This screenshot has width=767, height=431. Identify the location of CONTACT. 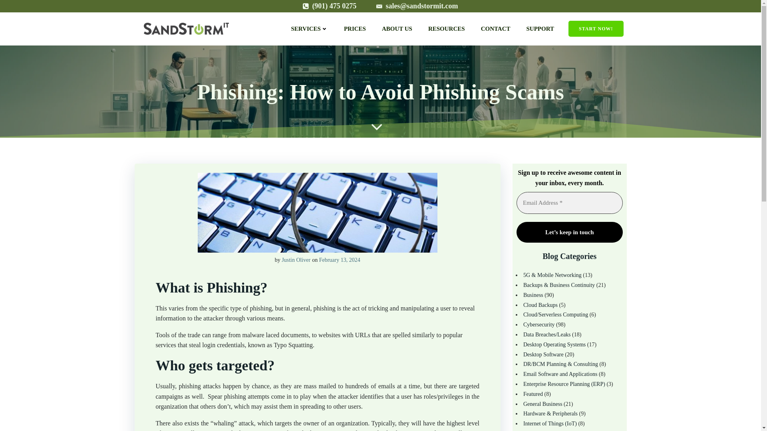
(495, 29).